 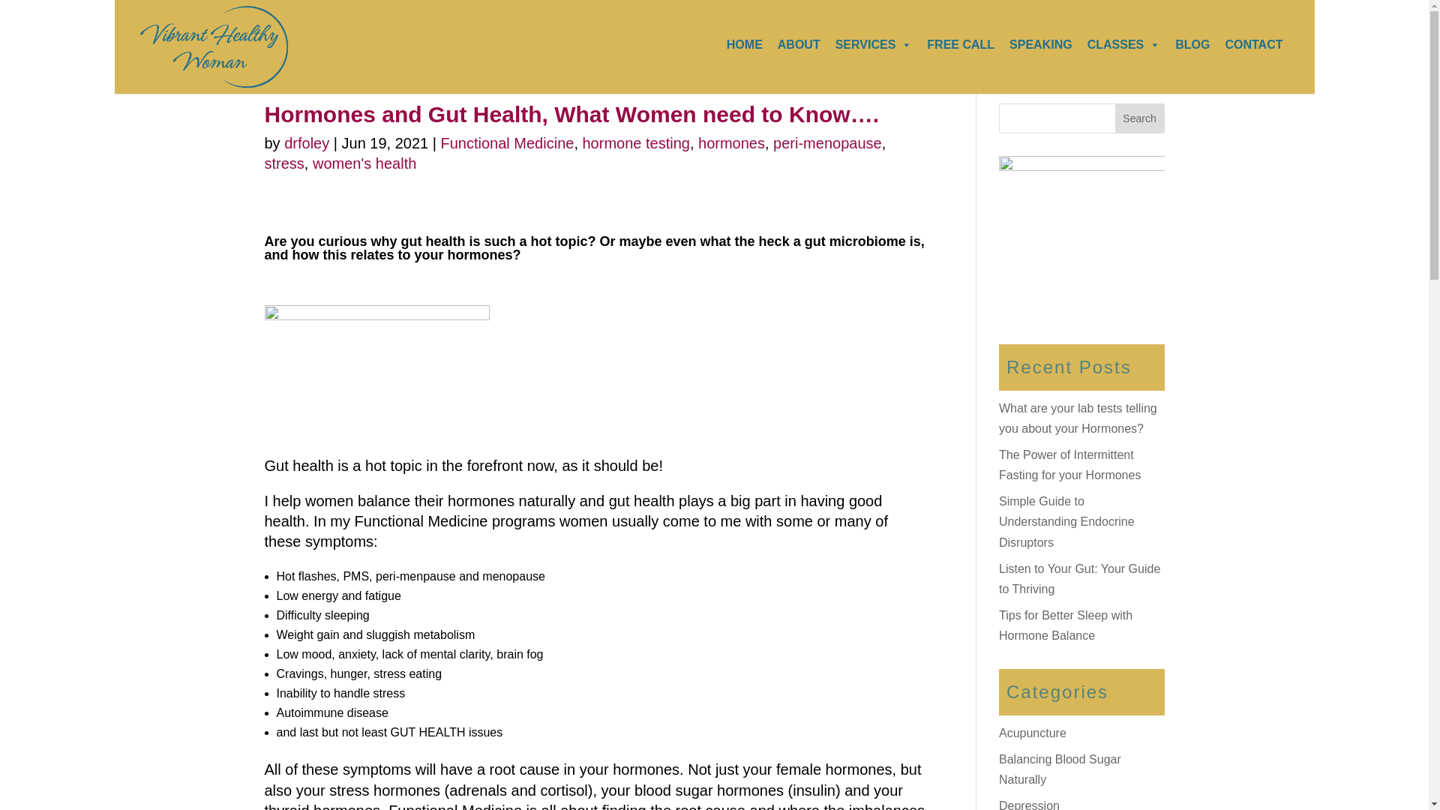 What do you see at coordinates (364, 163) in the screenshot?
I see `women's health` at bounding box center [364, 163].